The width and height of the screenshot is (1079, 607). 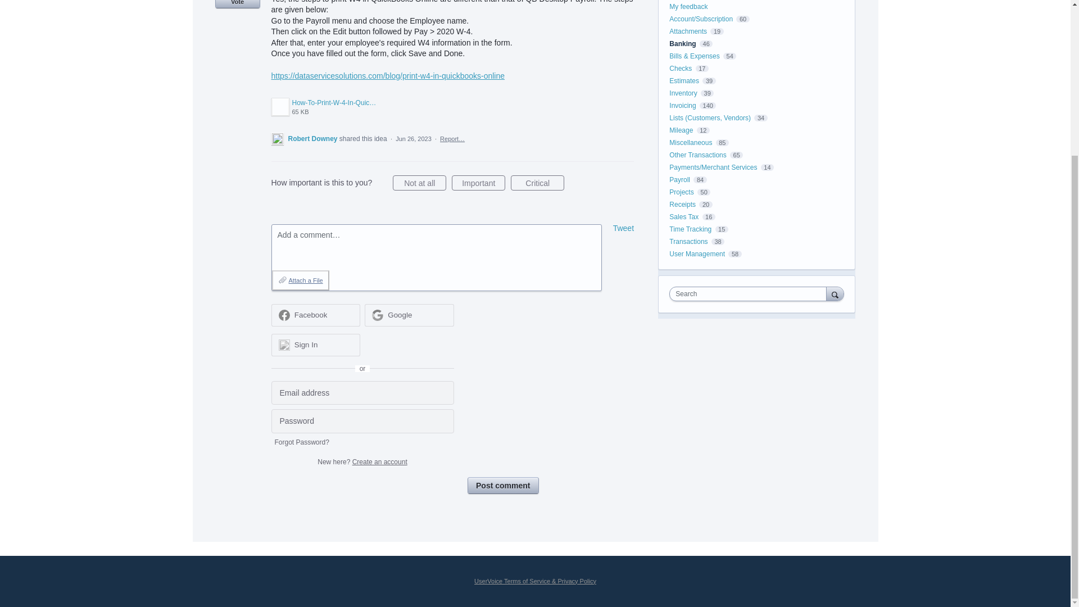 What do you see at coordinates (409, 315) in the screenshot?
I see `Google` at bounding box center [409, 315].